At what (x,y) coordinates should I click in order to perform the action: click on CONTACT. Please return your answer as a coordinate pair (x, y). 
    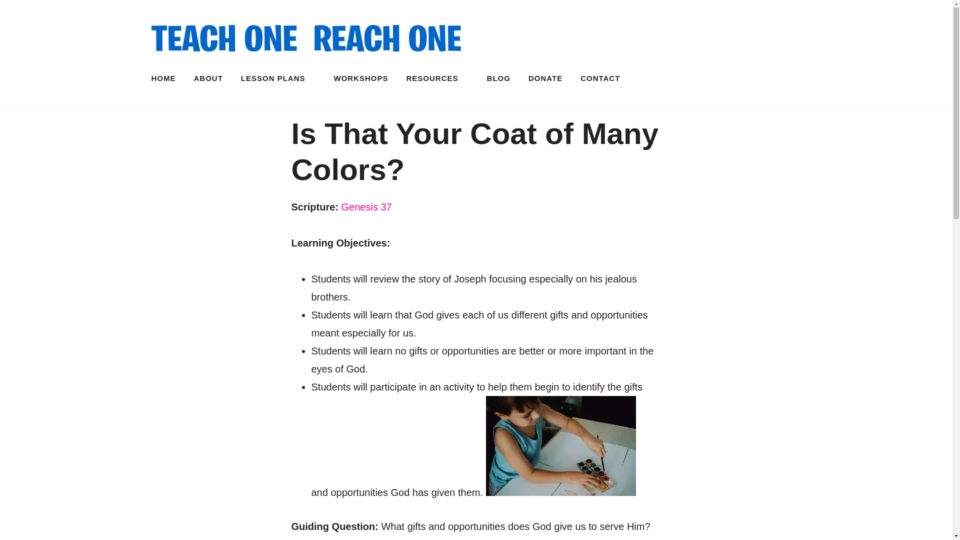
    Looking at the image, I should click on (600, 78).